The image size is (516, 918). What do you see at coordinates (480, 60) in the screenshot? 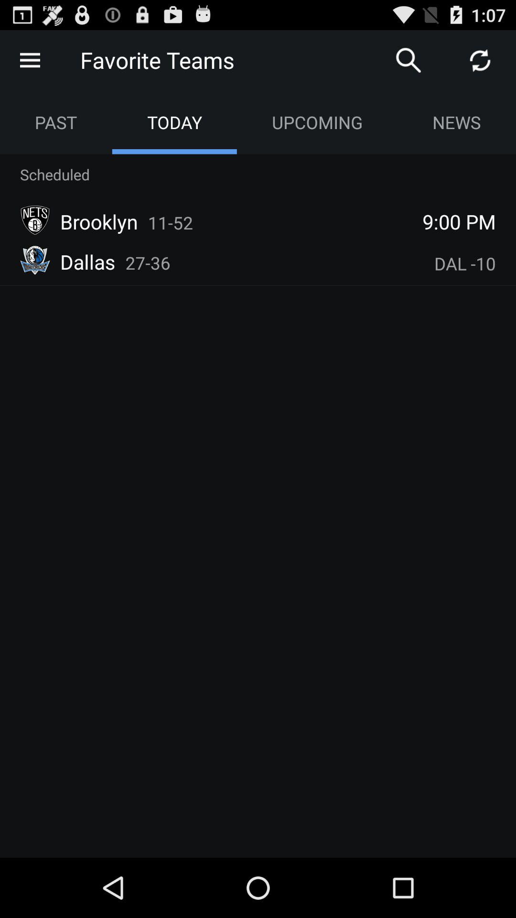
I see `refresh page` at bounding box center [480, 60].